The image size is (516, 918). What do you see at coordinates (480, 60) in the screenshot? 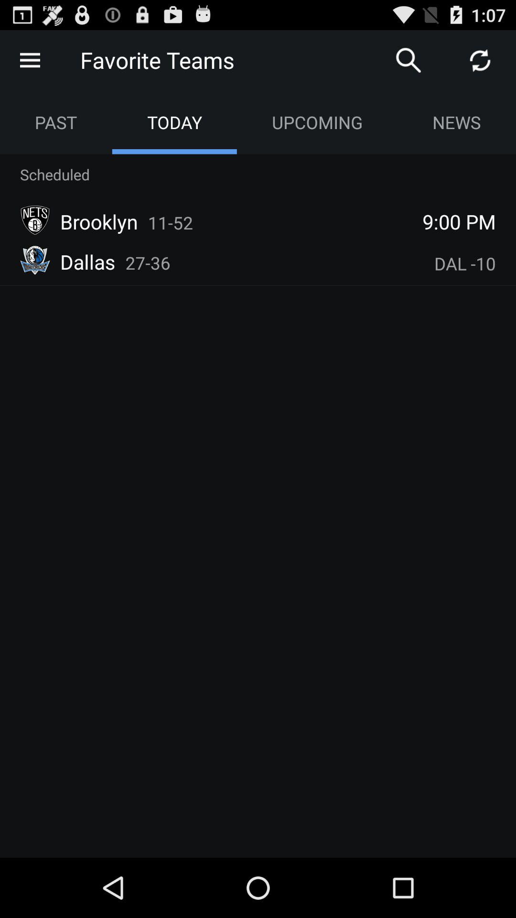
I see `refresh page` at bounding box center [480, 60].